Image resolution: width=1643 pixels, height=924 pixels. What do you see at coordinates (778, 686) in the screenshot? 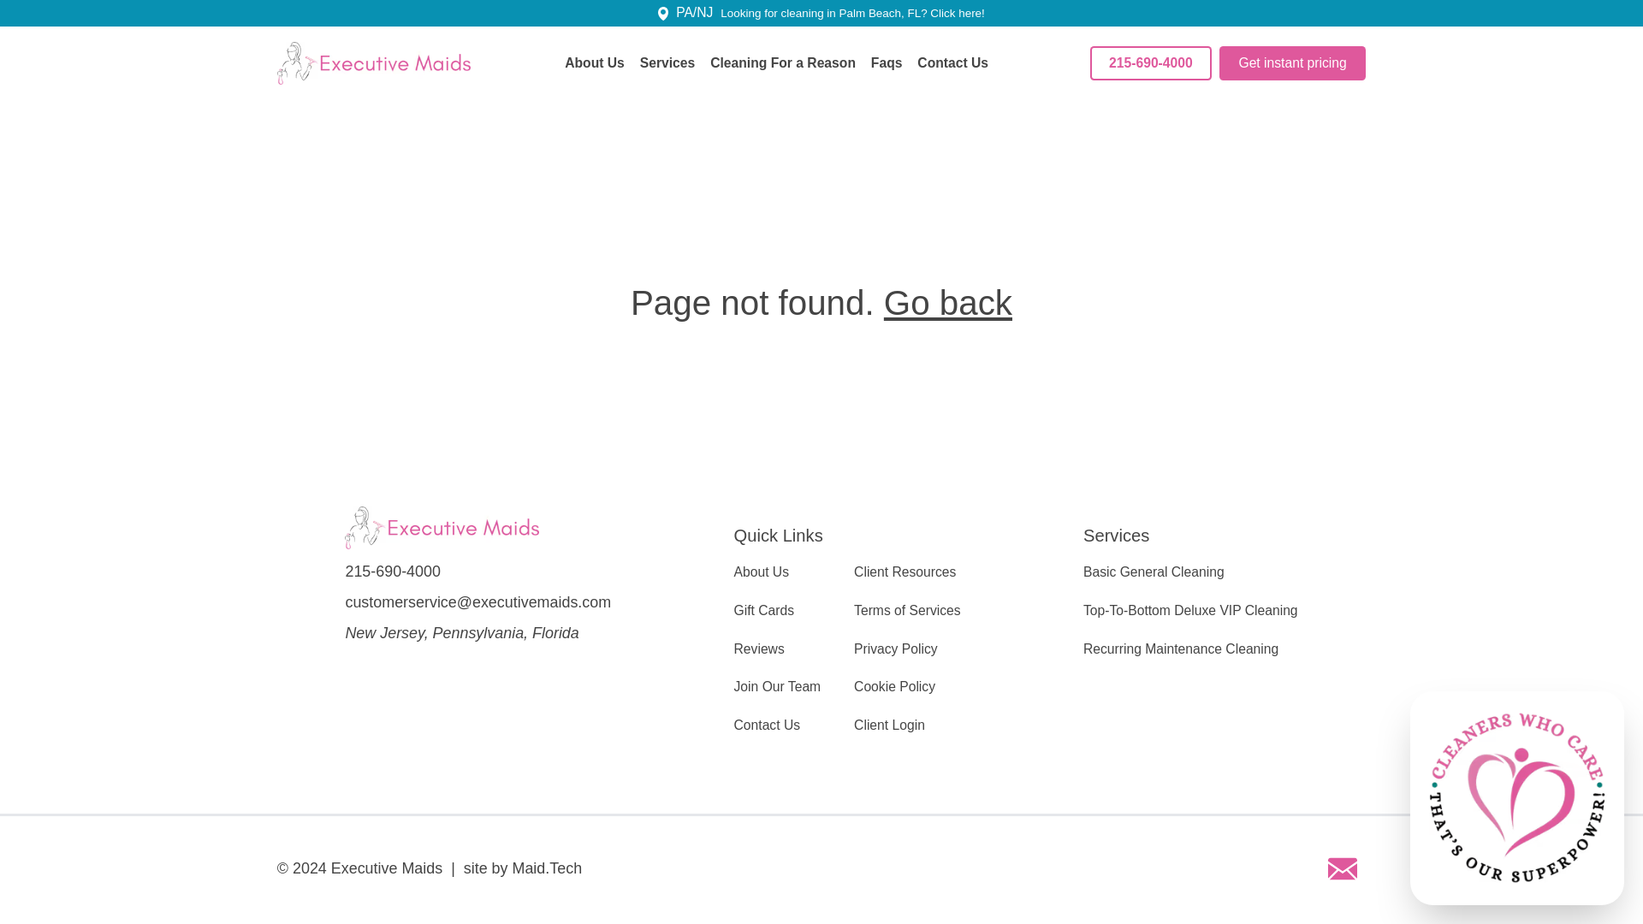
I see `Join Our Team` at bounding box center [778, 686].